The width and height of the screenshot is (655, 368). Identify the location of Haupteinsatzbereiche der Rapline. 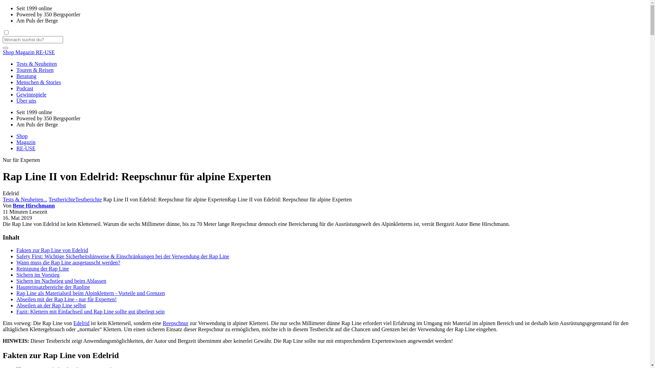
(53, 287).